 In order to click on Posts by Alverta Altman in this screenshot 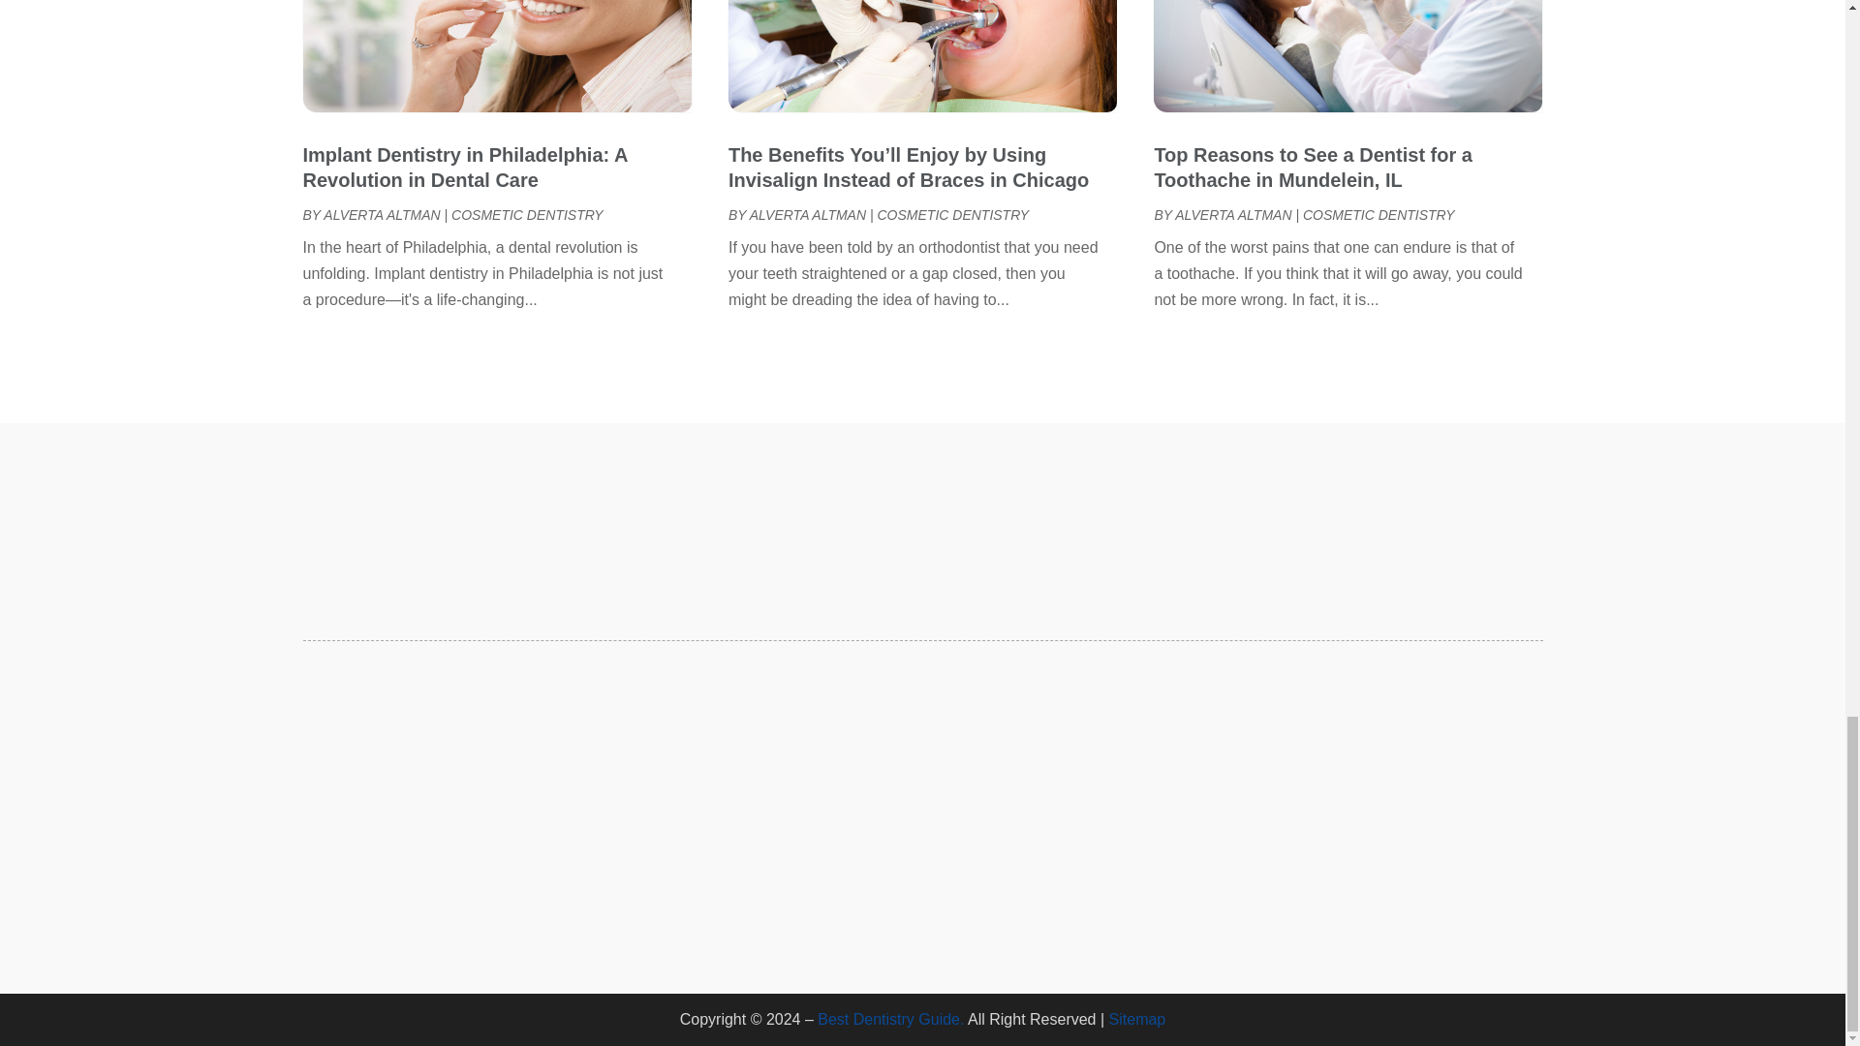, I will do `click(1232, 215)`.